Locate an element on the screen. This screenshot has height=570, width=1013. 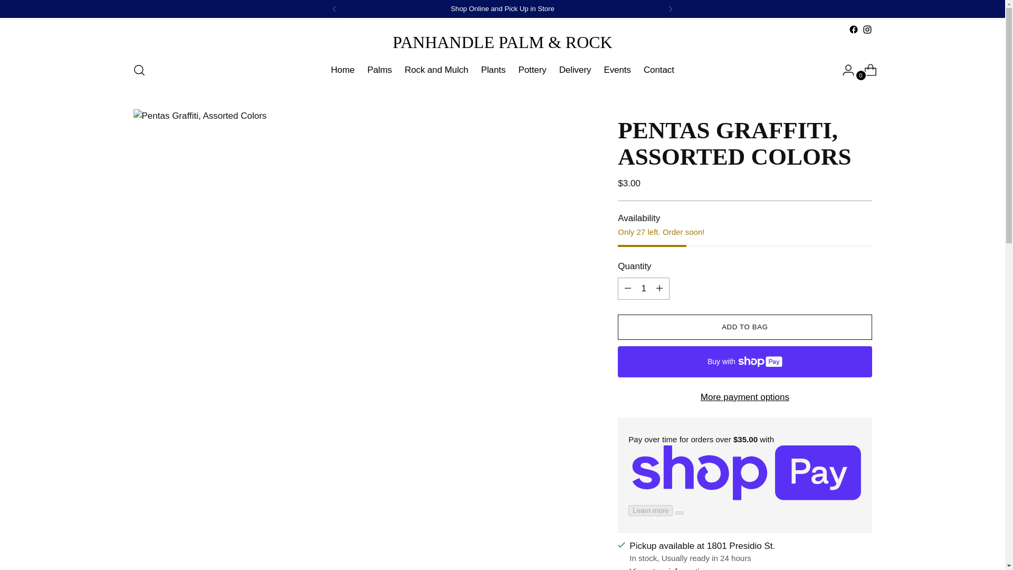
Events is located at coordinates (617, 70).